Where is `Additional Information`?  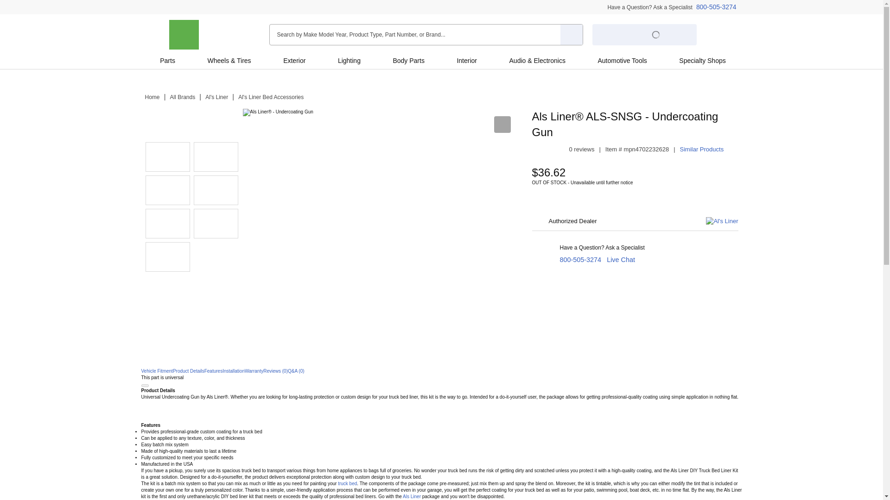 Additional Information is located at coordinates (341, 410).